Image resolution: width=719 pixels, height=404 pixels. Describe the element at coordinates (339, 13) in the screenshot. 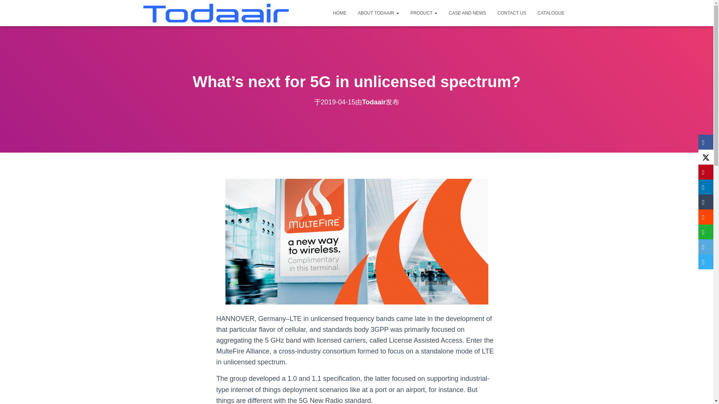

I see `Home` at that location.